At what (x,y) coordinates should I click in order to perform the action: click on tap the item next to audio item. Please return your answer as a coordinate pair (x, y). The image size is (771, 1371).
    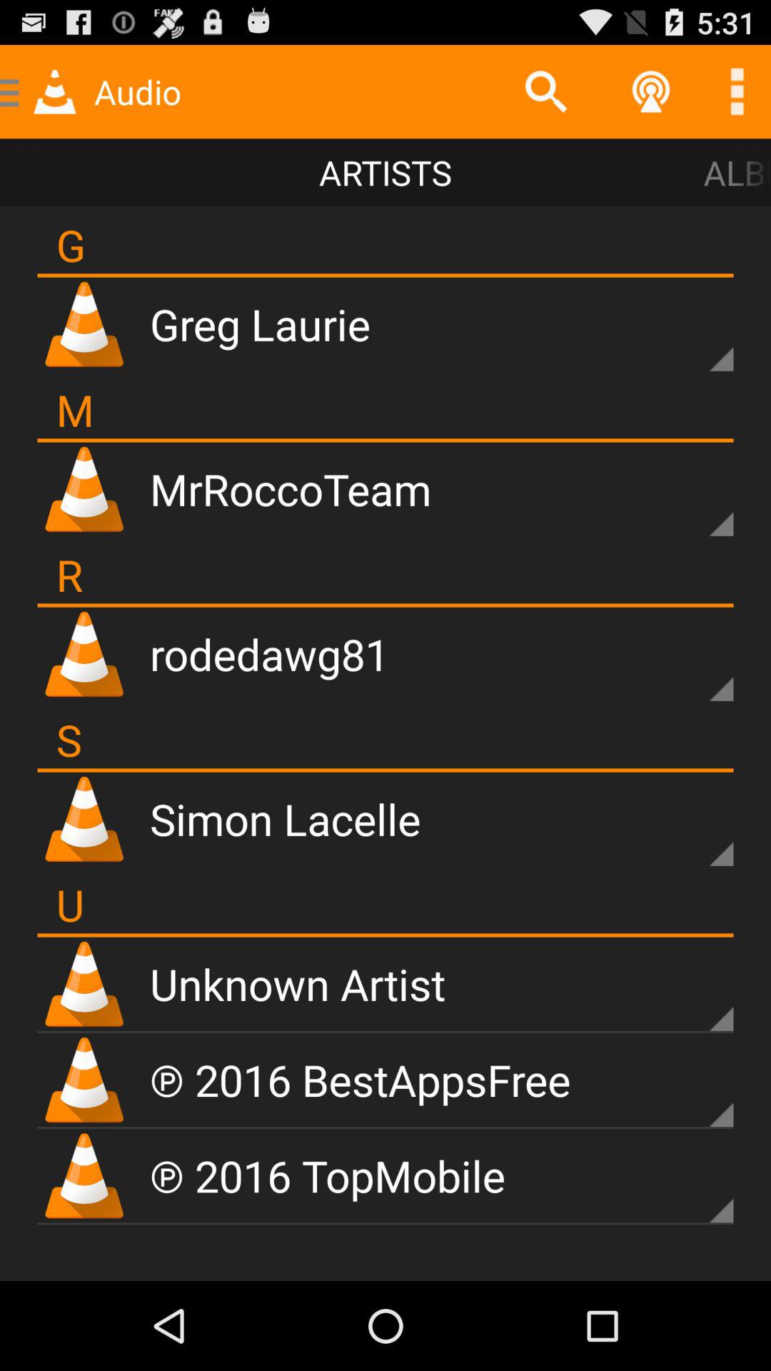
    Looking at the image, I should click on (545, 91).